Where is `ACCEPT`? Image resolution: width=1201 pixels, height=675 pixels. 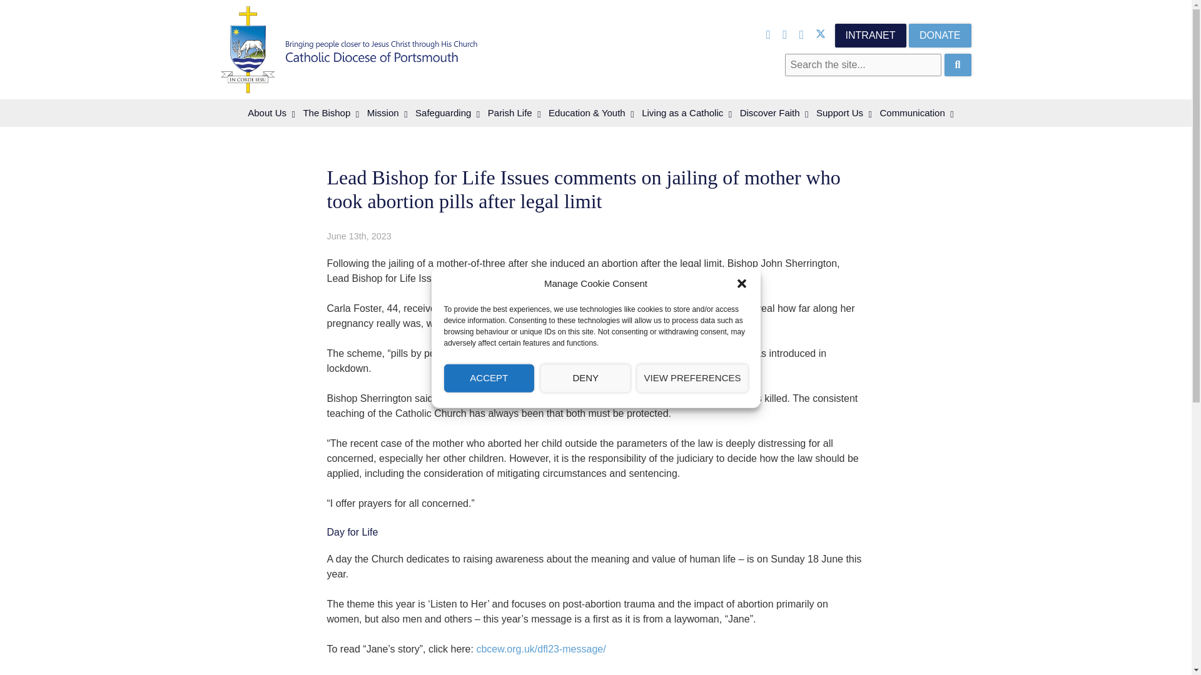 ACCEPT is located at coordinates (489, 377).